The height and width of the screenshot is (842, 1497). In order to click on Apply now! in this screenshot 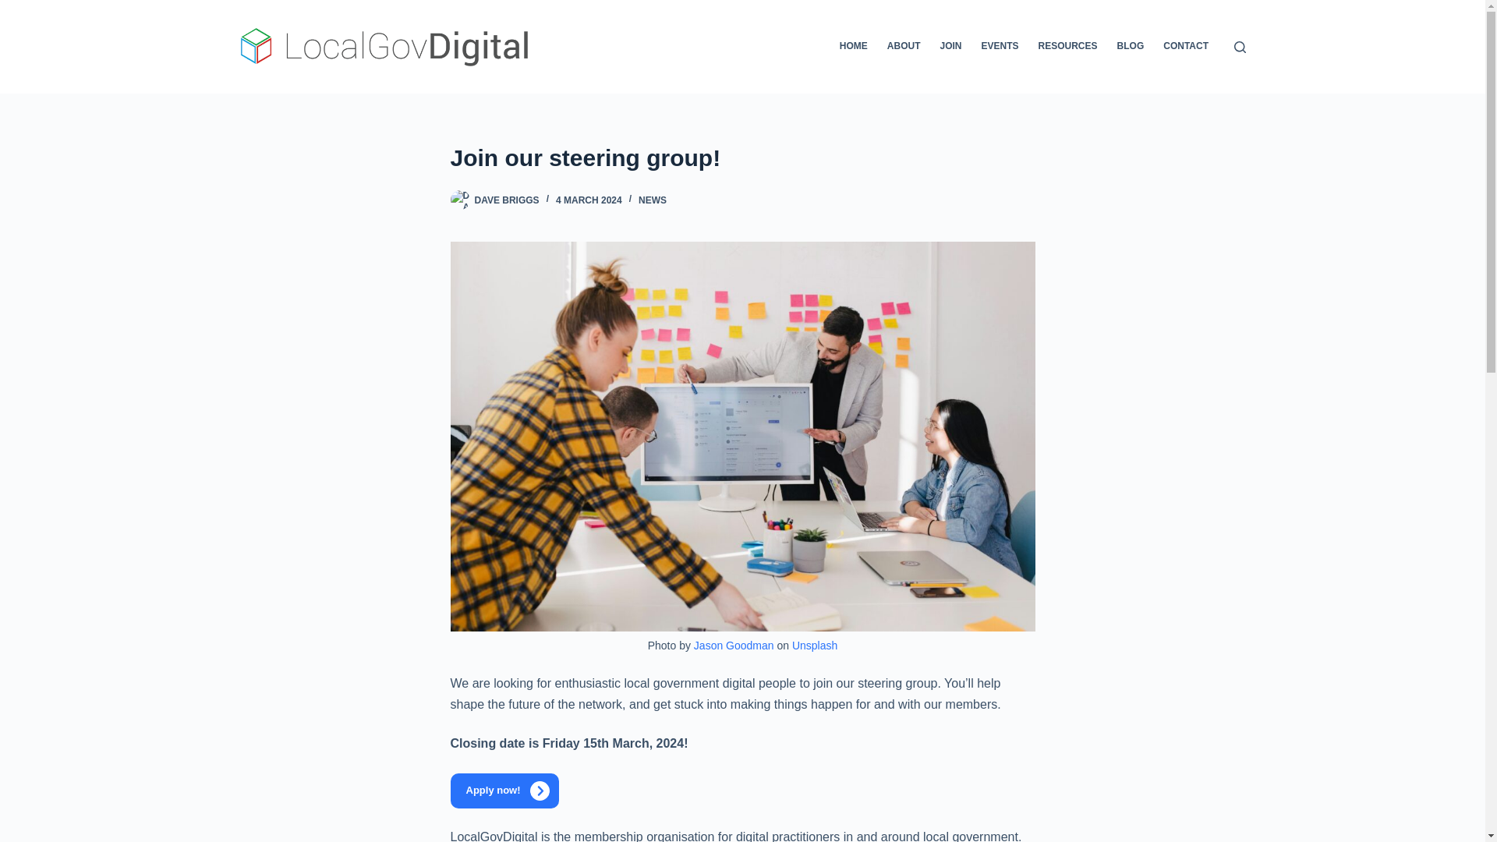, I will do `click(504, 791)`.